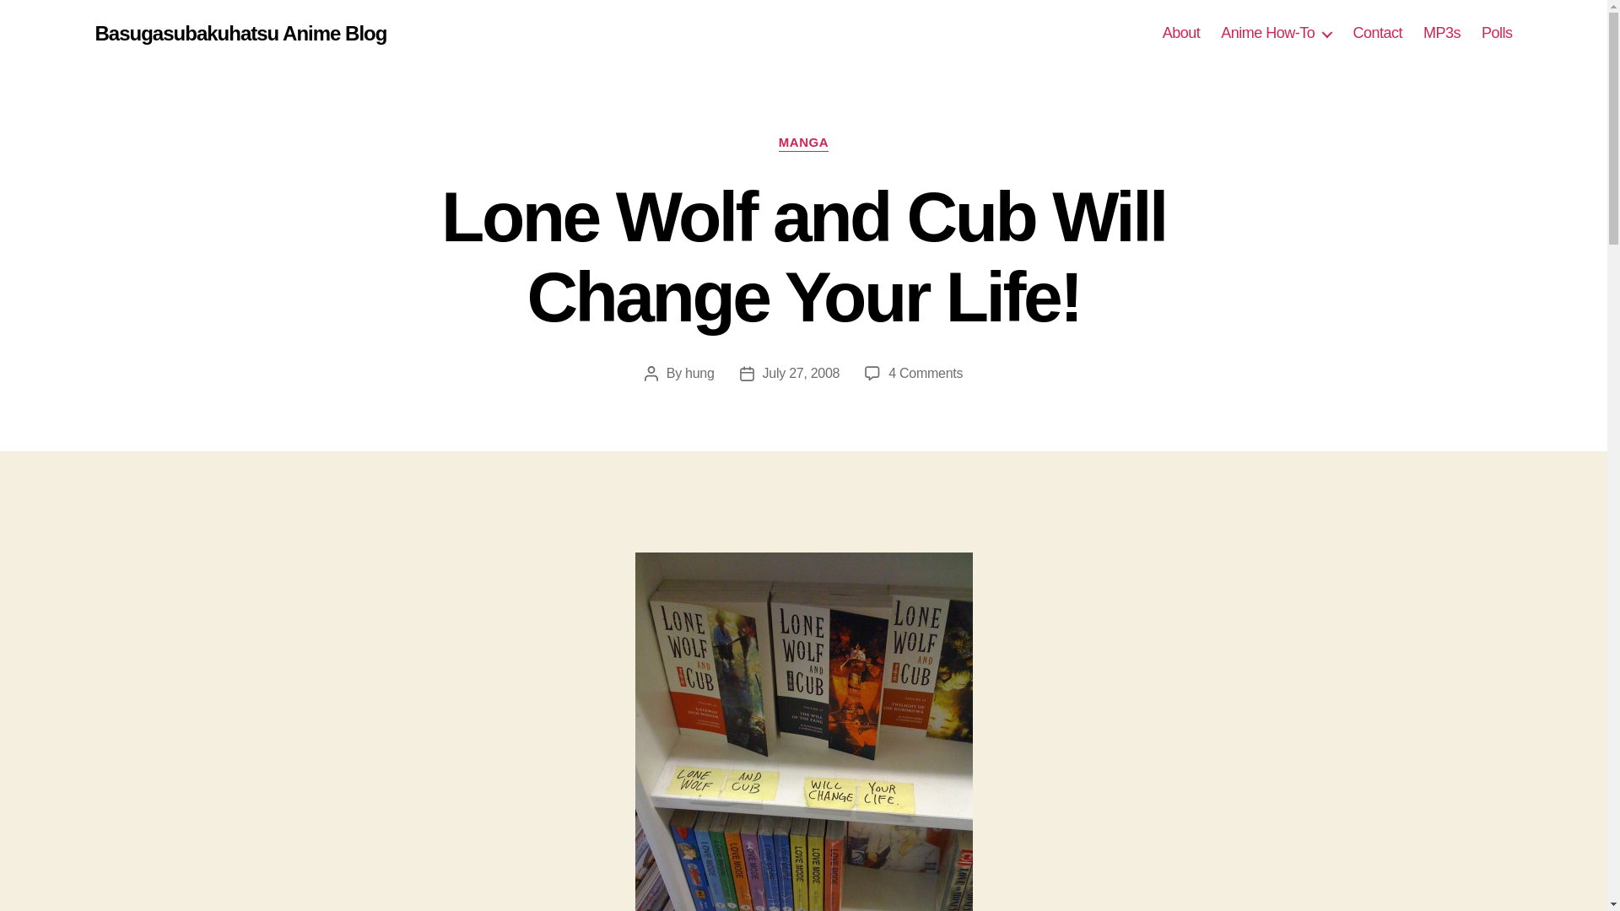 The width and height of the screenshot is (1620, 911). I want to click on About, so click(803, 143).